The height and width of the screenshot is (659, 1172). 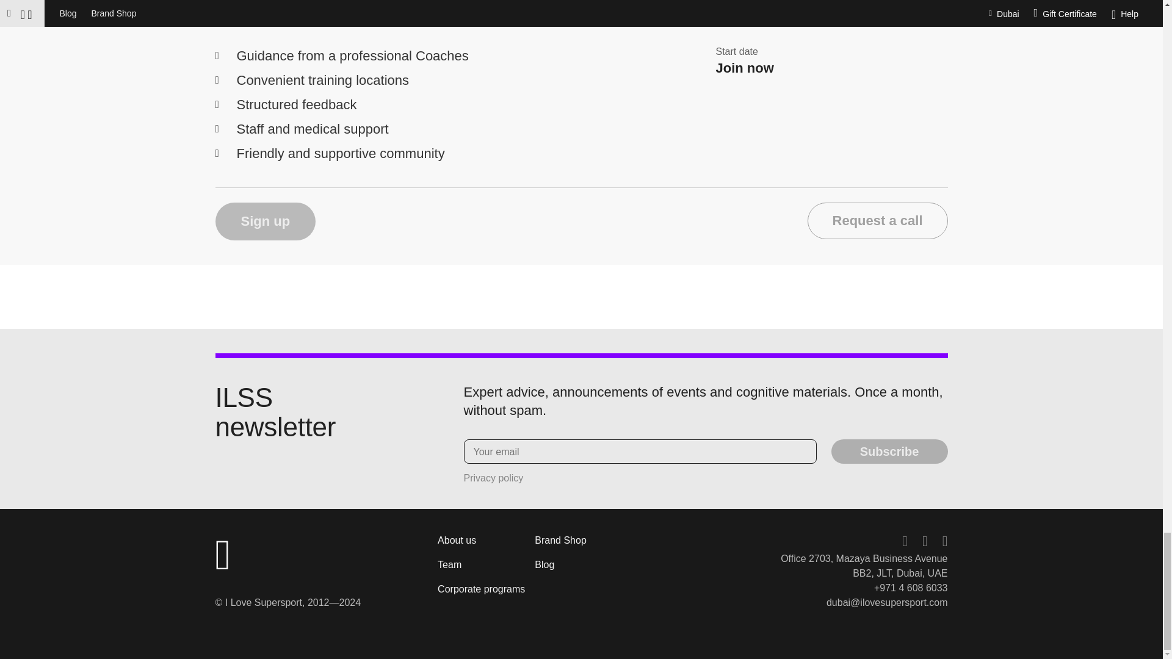 I want to click on Brand Shop, so click(x=560, y=540).